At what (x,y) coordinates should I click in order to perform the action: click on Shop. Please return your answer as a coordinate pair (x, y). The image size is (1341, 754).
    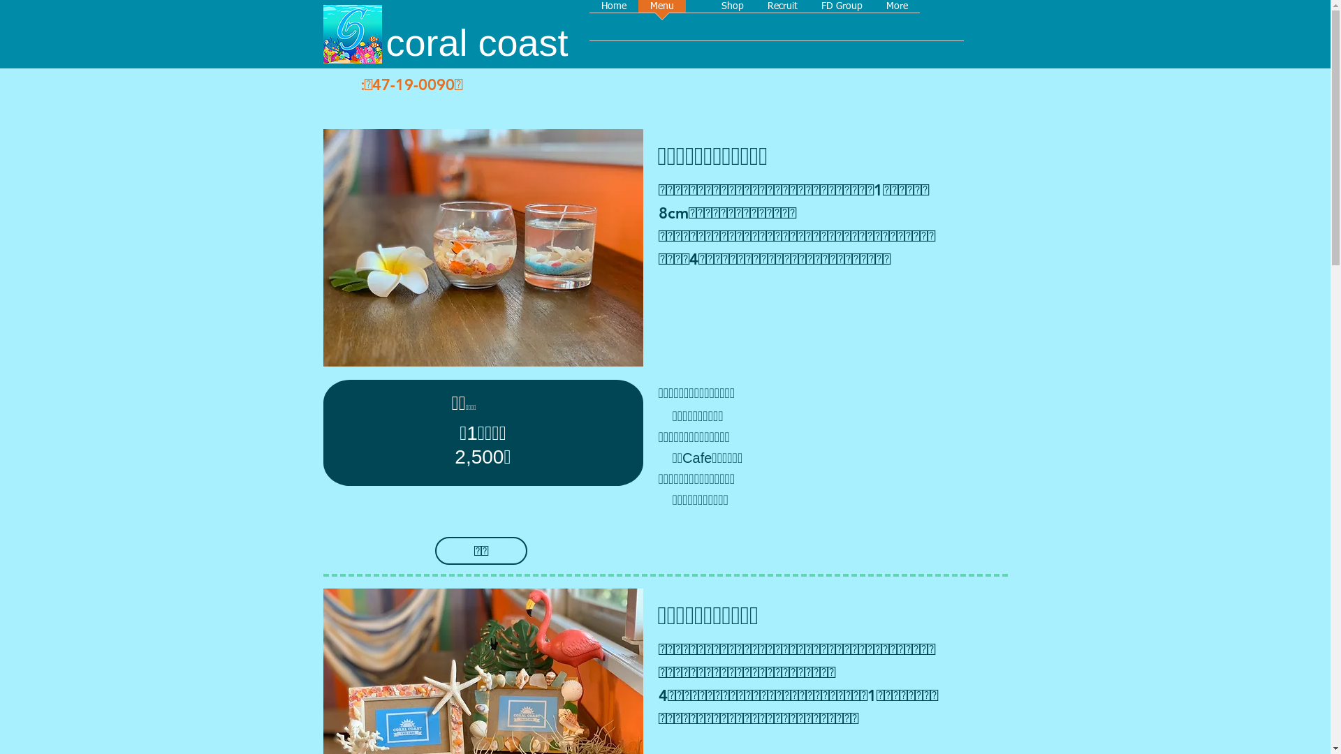
    Looking at the image, I should click on (733, 25).